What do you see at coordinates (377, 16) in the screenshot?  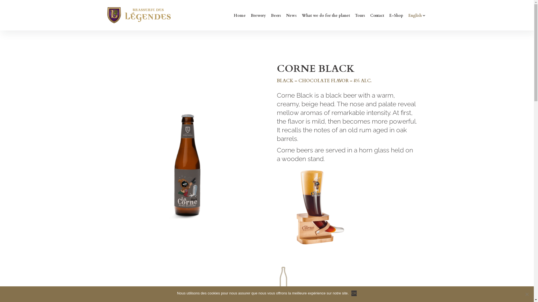 I see `Contact` at bounding box center [377, 16].